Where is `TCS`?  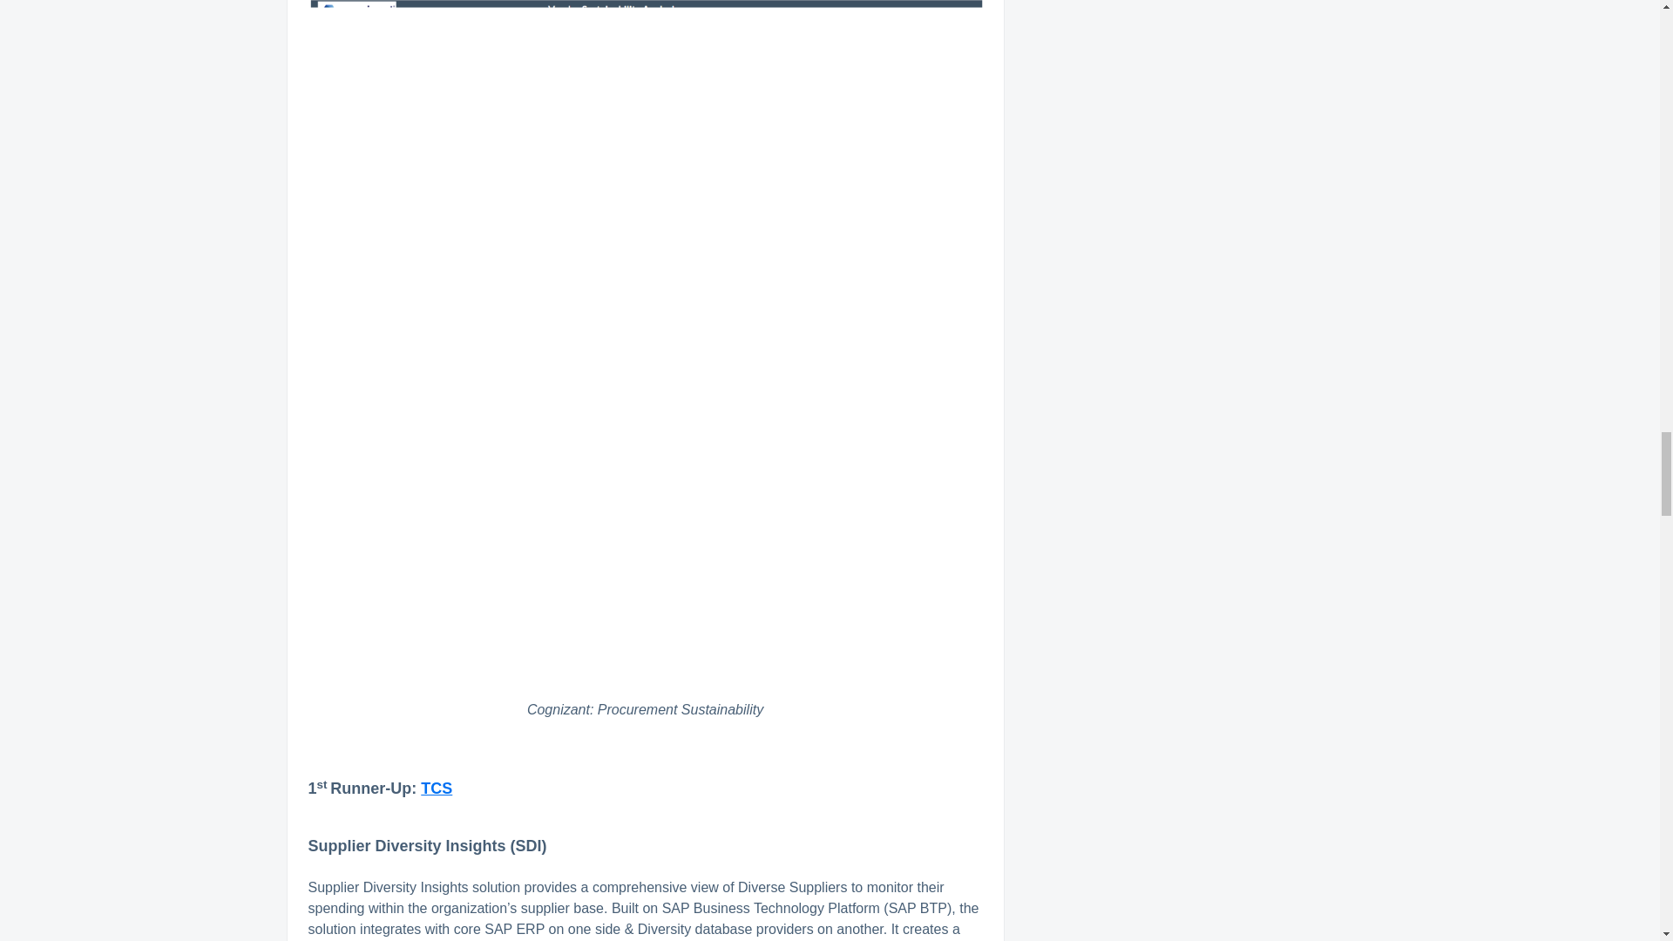
TCS is located at coordinates (436, 788).